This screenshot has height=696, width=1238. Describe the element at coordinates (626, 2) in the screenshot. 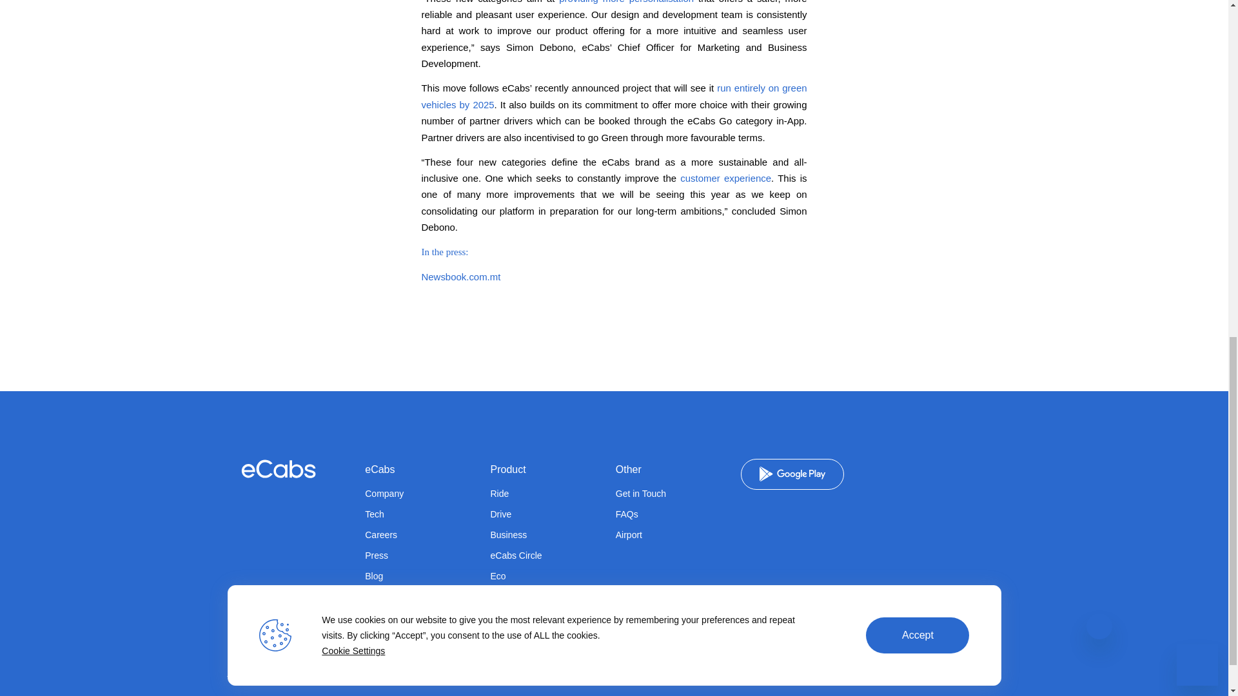

I see `providing more personalisation` at that location.